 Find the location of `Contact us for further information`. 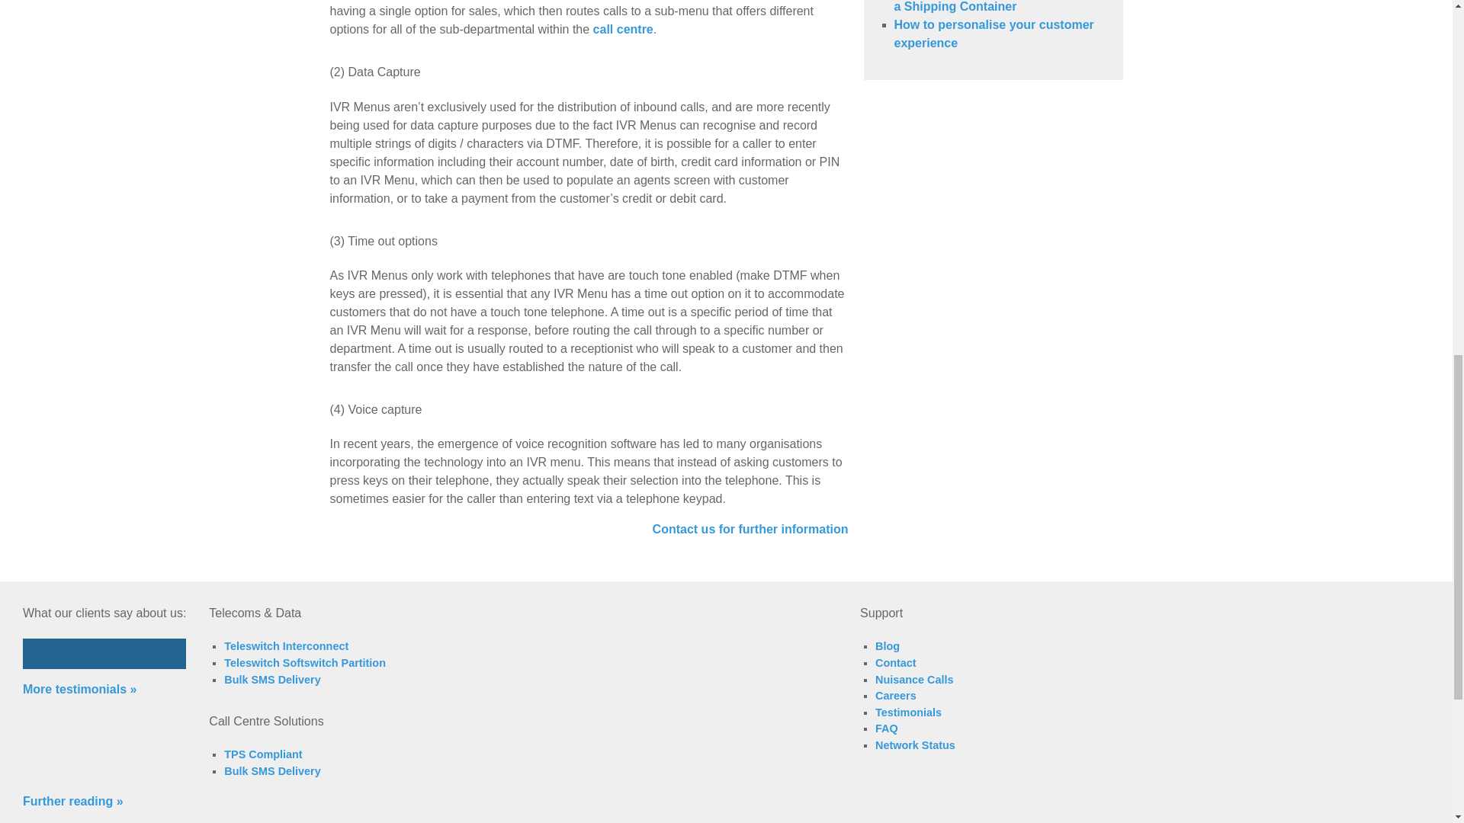

Contact us for further information is located at coordinates (750, 529).